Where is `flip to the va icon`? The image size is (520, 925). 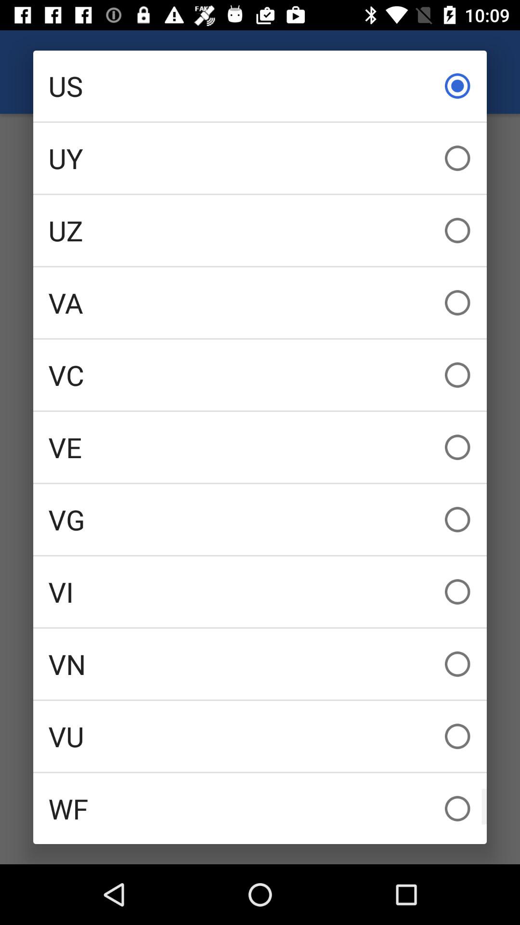 flip to the va icon is located at coordinates (260, 303).